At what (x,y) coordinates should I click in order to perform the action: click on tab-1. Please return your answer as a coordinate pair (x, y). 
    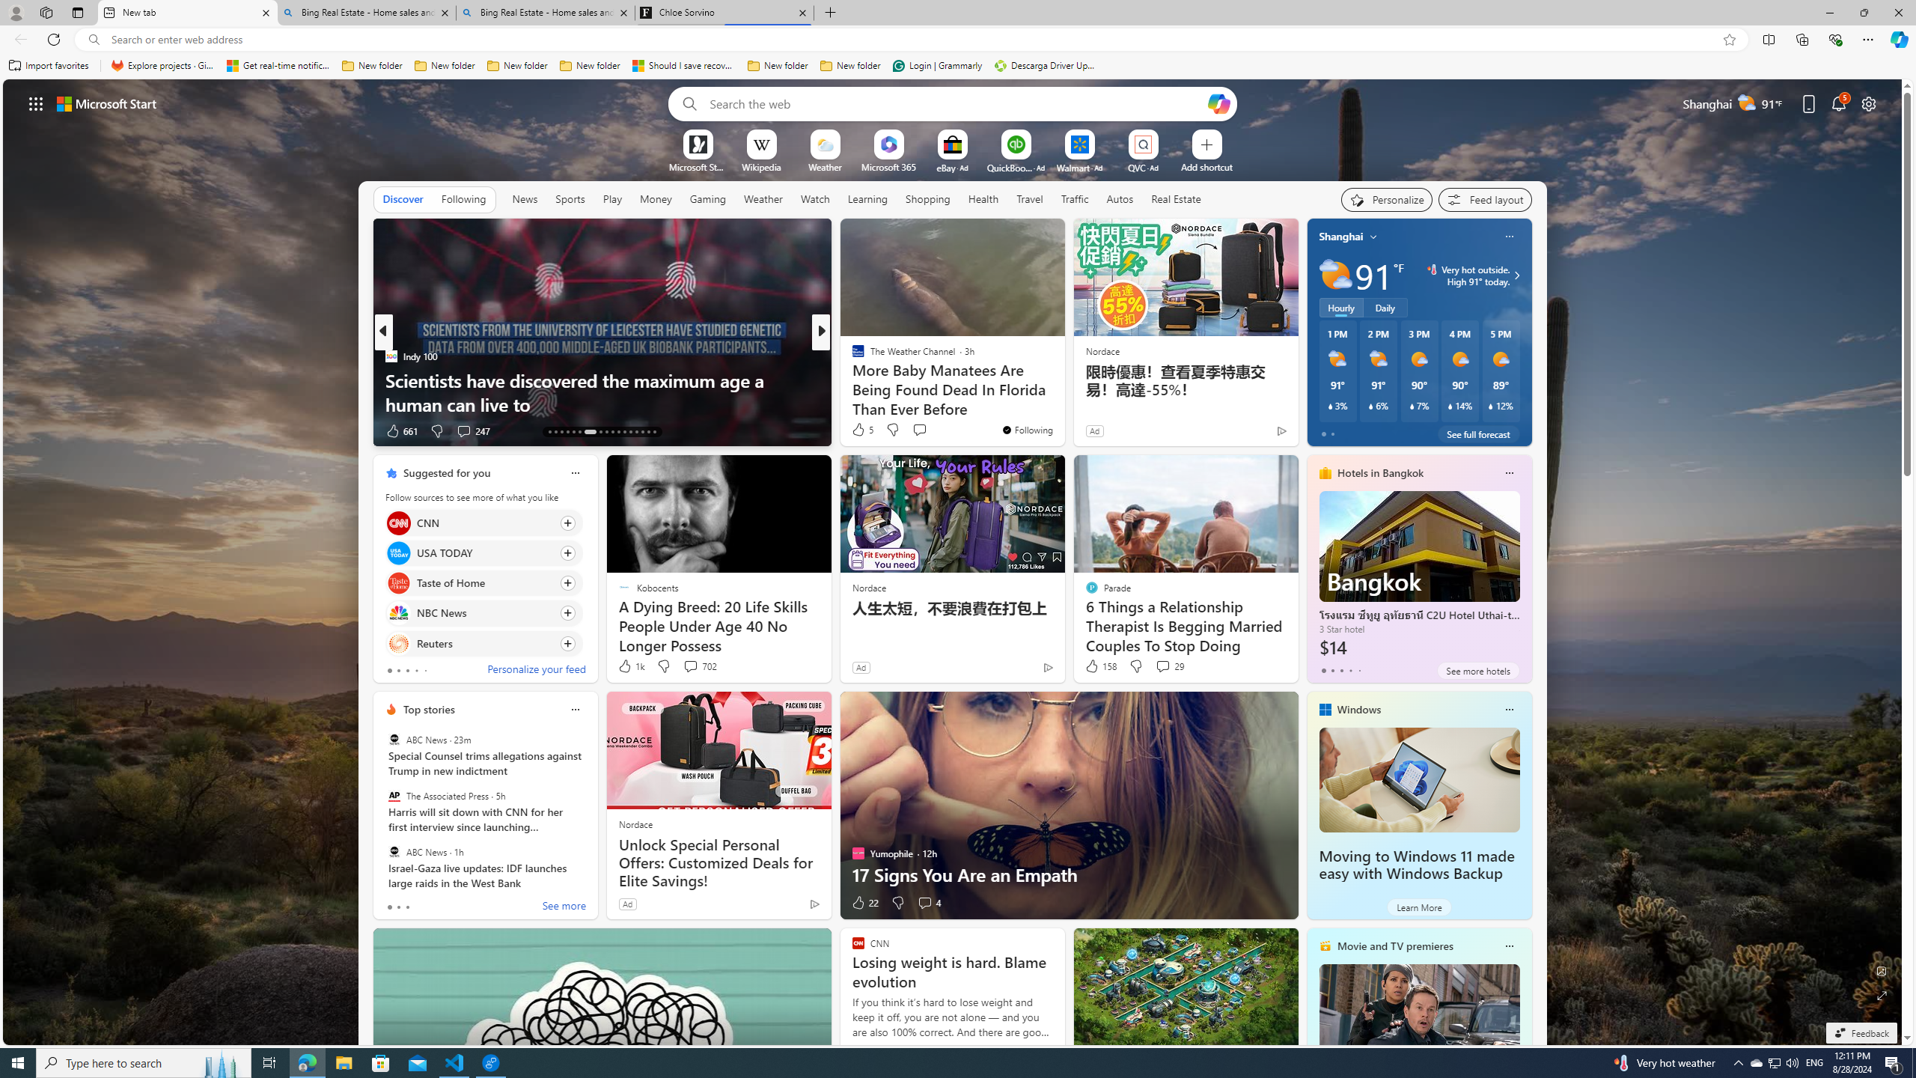
    Looking at the image, I should click on (398, 907).